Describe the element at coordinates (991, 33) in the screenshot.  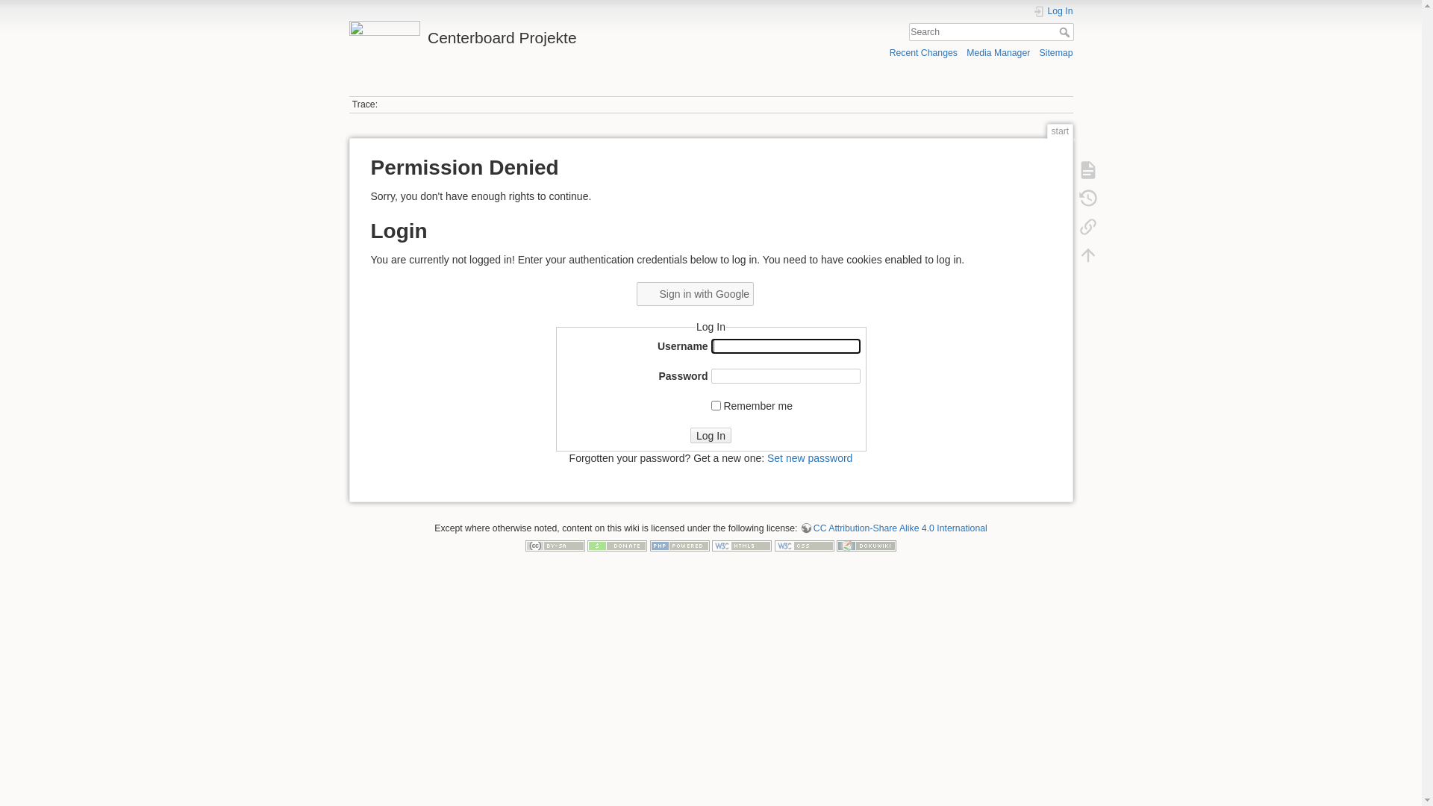
I see `[F]` at that location.